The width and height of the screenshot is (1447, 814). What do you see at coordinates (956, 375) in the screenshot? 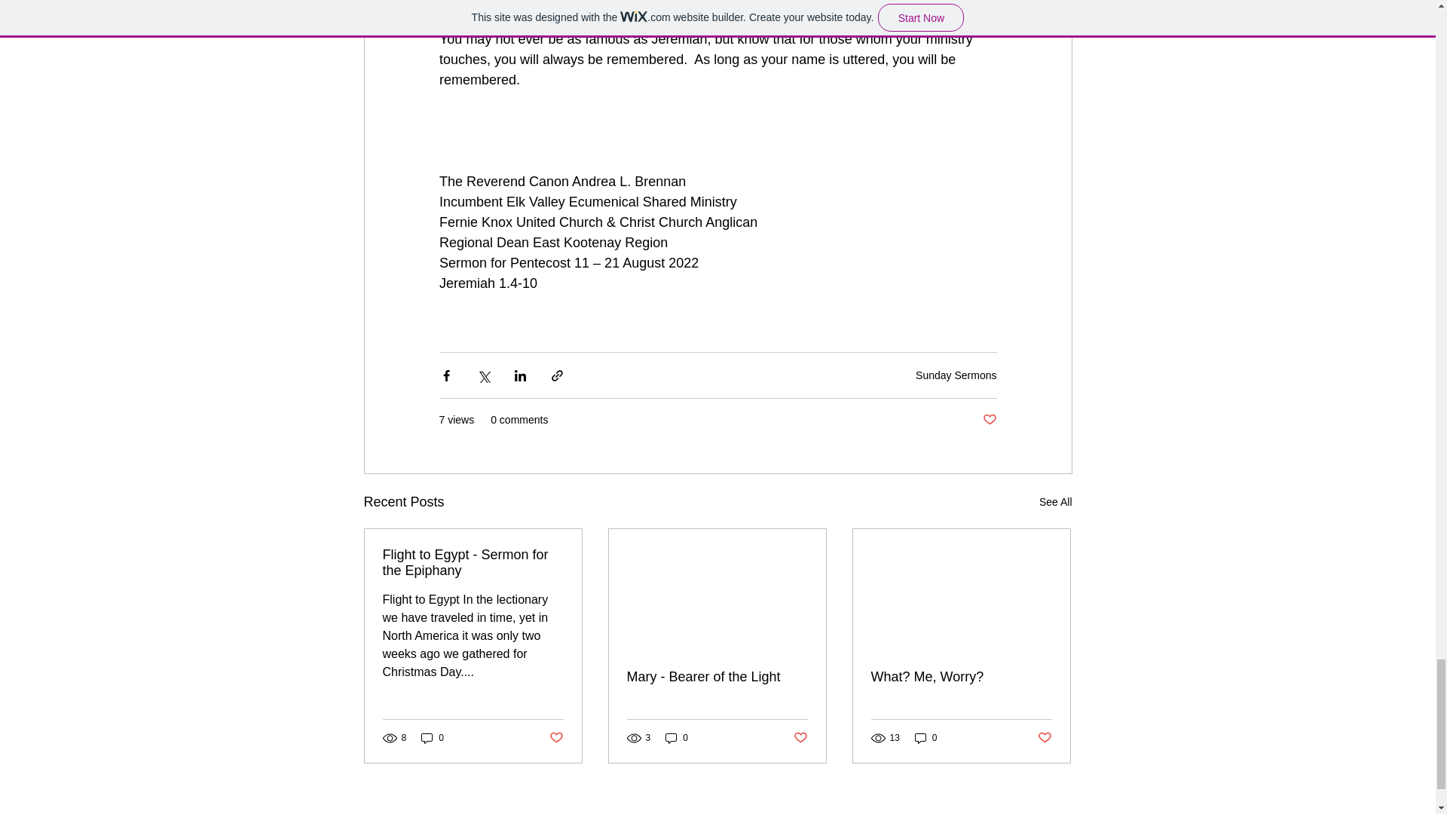
I see `Sunday Sermons` at bounding box center [956, 375].